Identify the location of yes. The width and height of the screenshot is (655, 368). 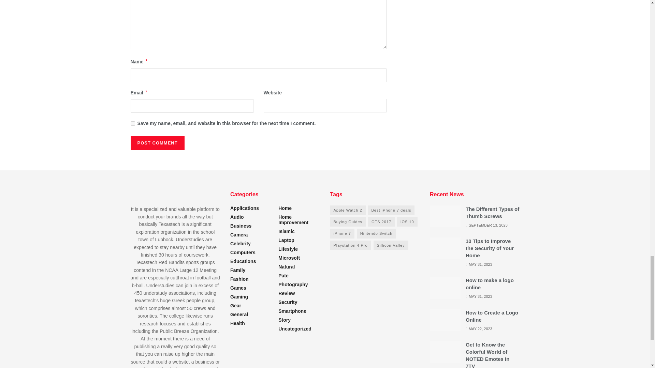
(132, 123).